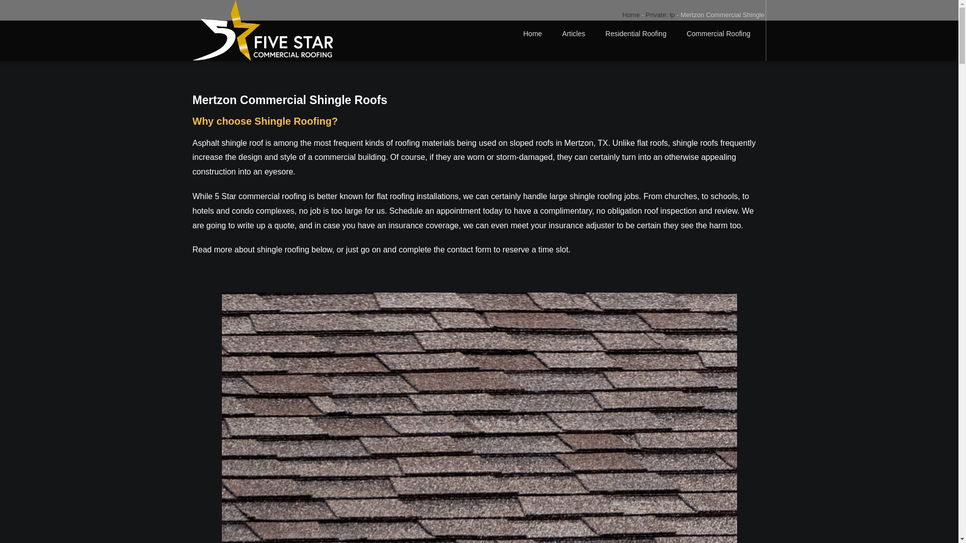 The width and height of the screenshot is (966, 543). Describe the element at coordinates (660, 14) in the screenshot. I see `Private: lp` at that location.